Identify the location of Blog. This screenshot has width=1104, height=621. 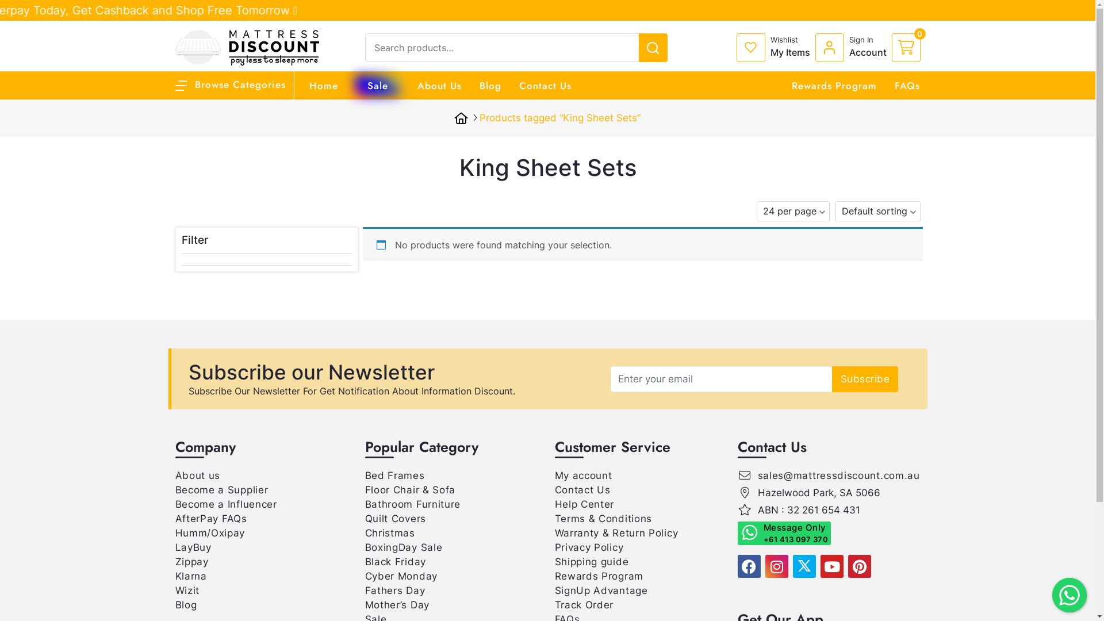
(186, 605).